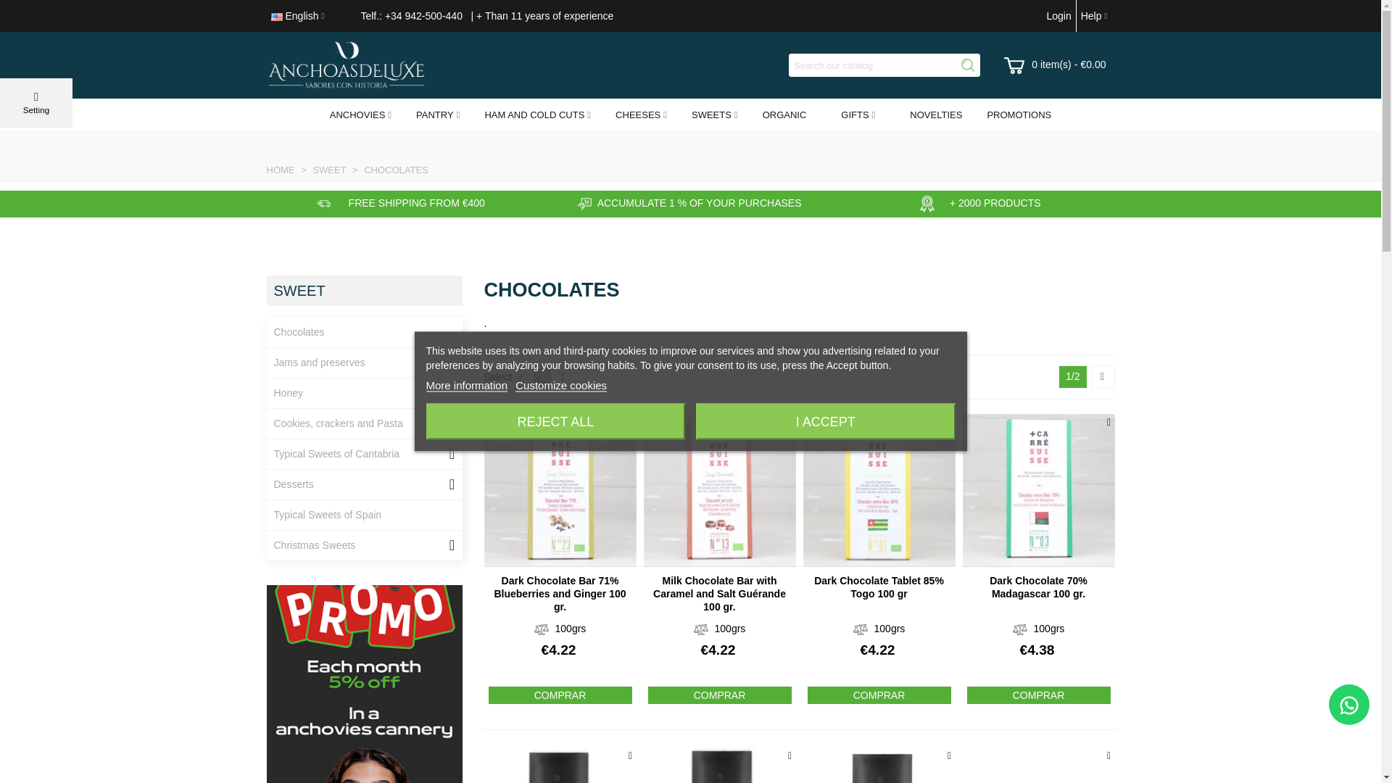 Image resolution: width=1392 pixels, height=783 pixels. I want to click on PANTRY, so click(438, 115).